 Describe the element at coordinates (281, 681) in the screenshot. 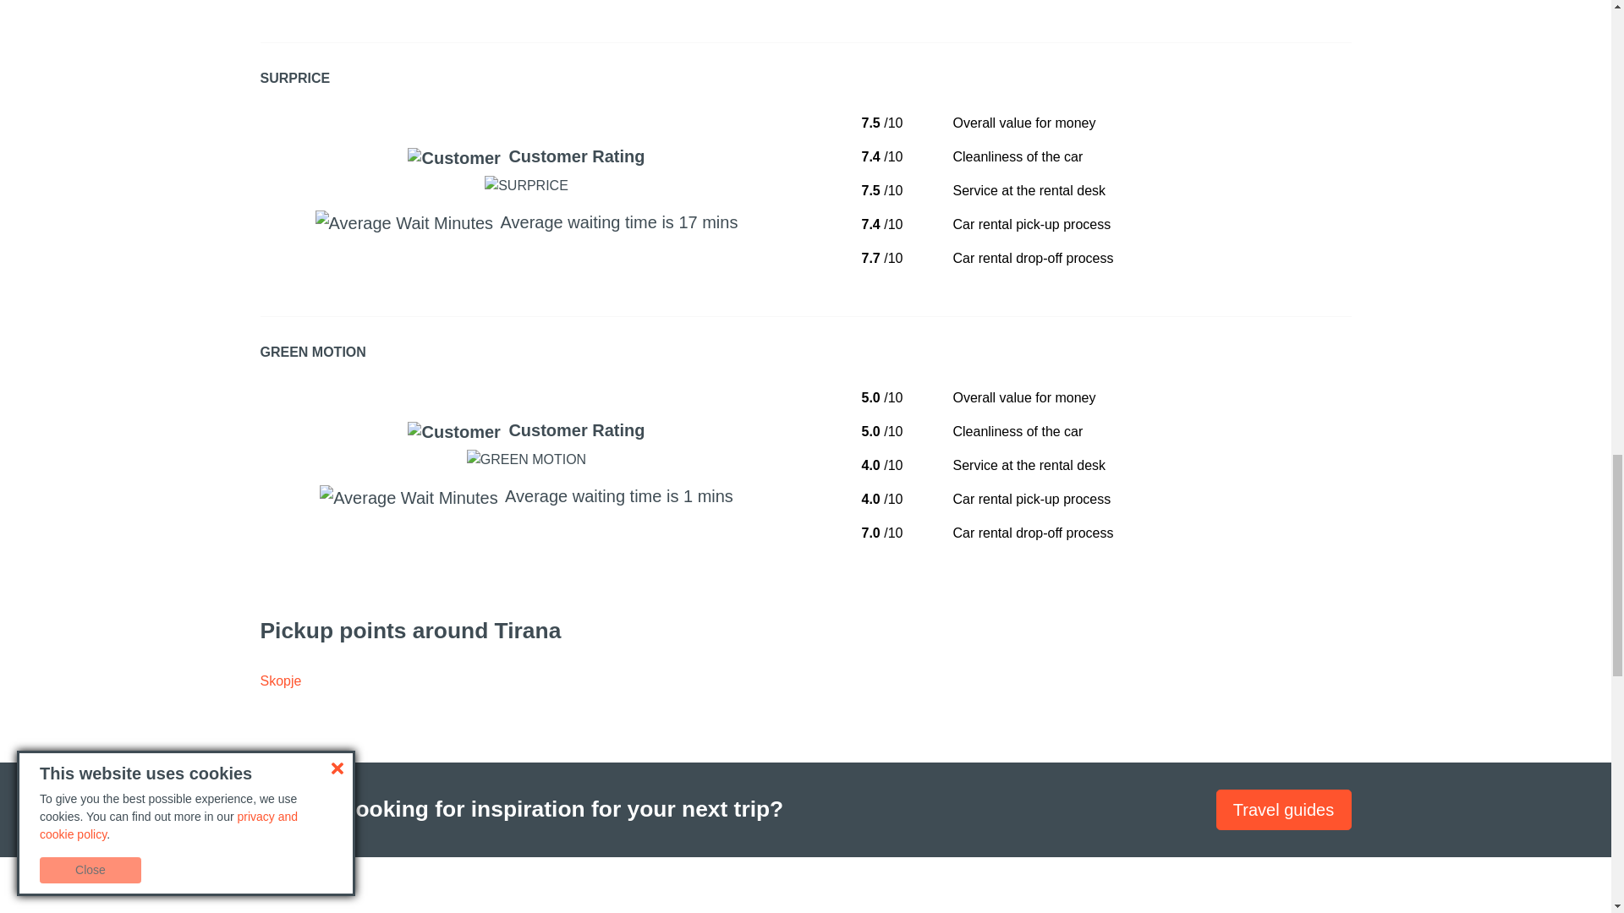

I see `Skopje` at that location.